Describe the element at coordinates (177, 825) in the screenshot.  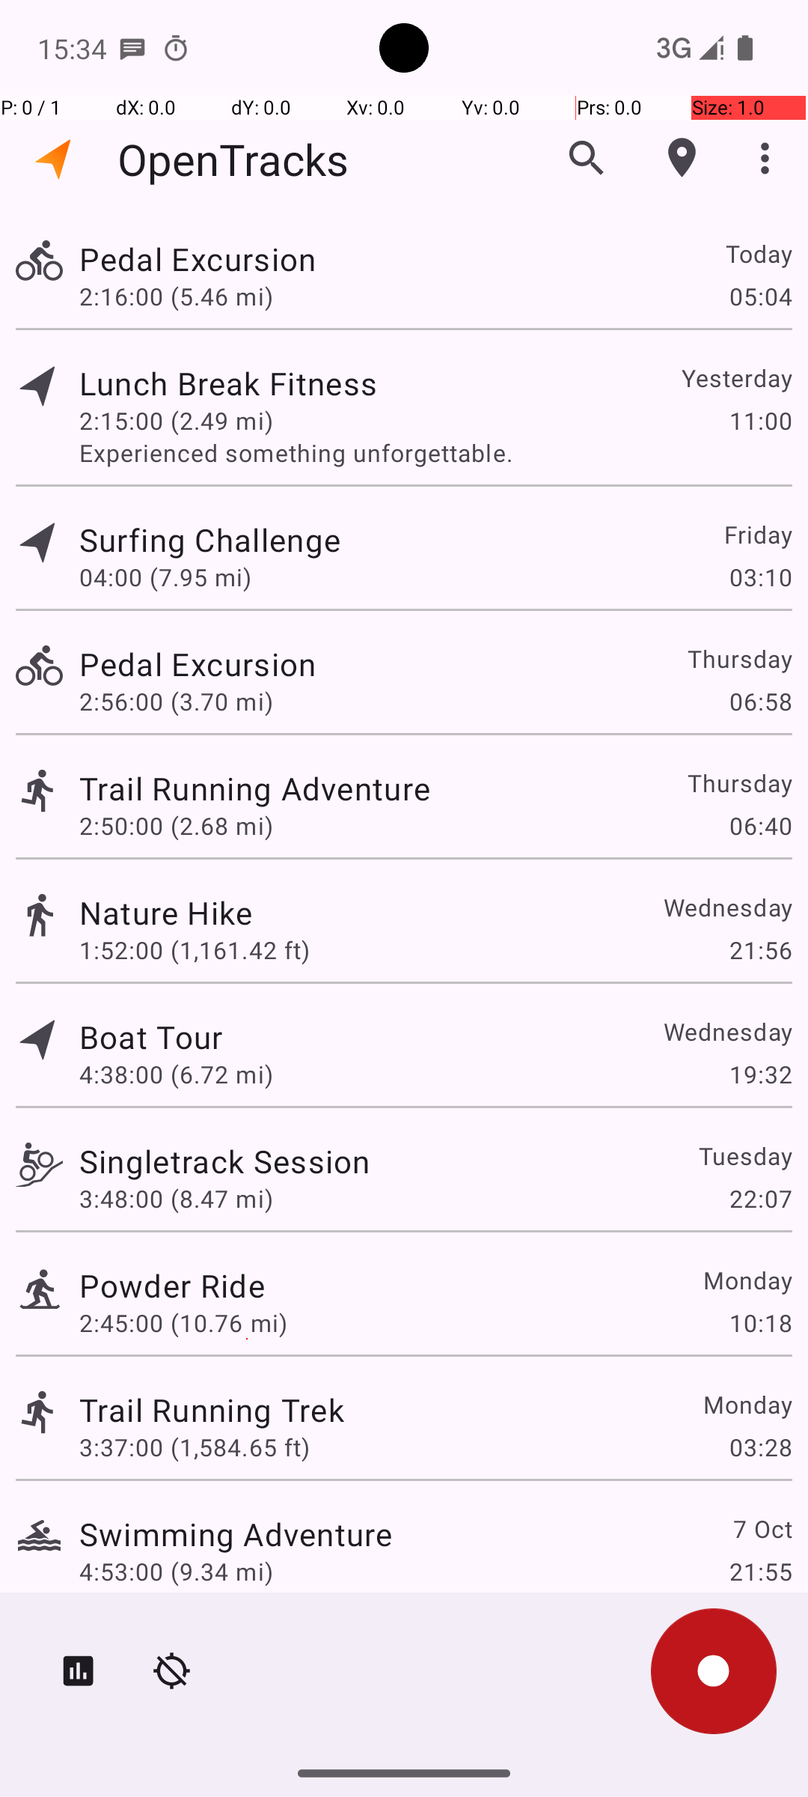
I see `2:50:00 (2.68 mi)` at that location.